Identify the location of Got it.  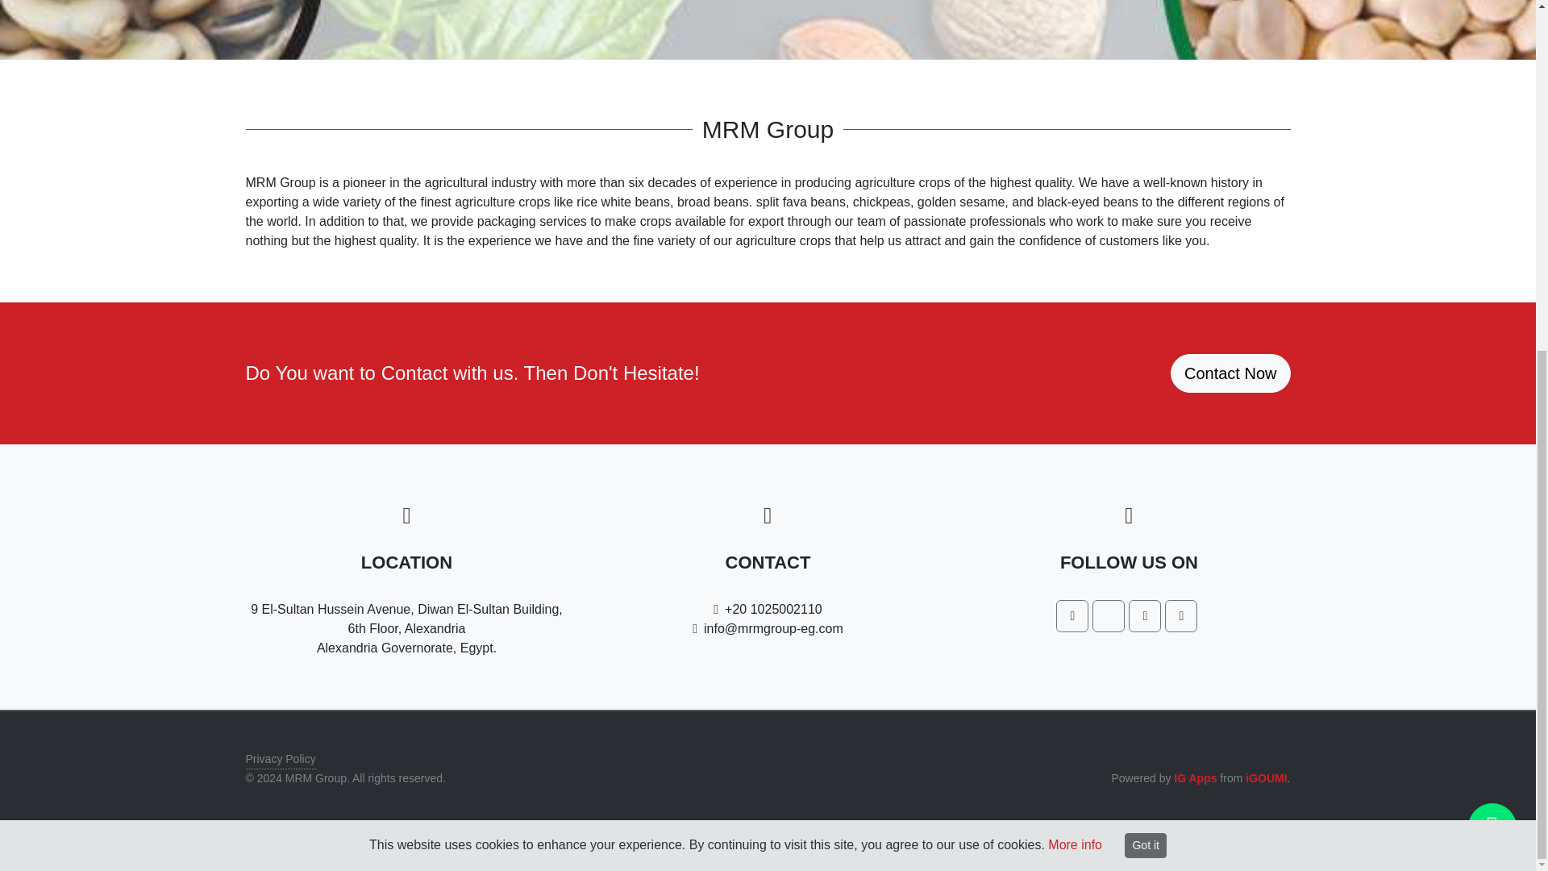
(1145, 265).